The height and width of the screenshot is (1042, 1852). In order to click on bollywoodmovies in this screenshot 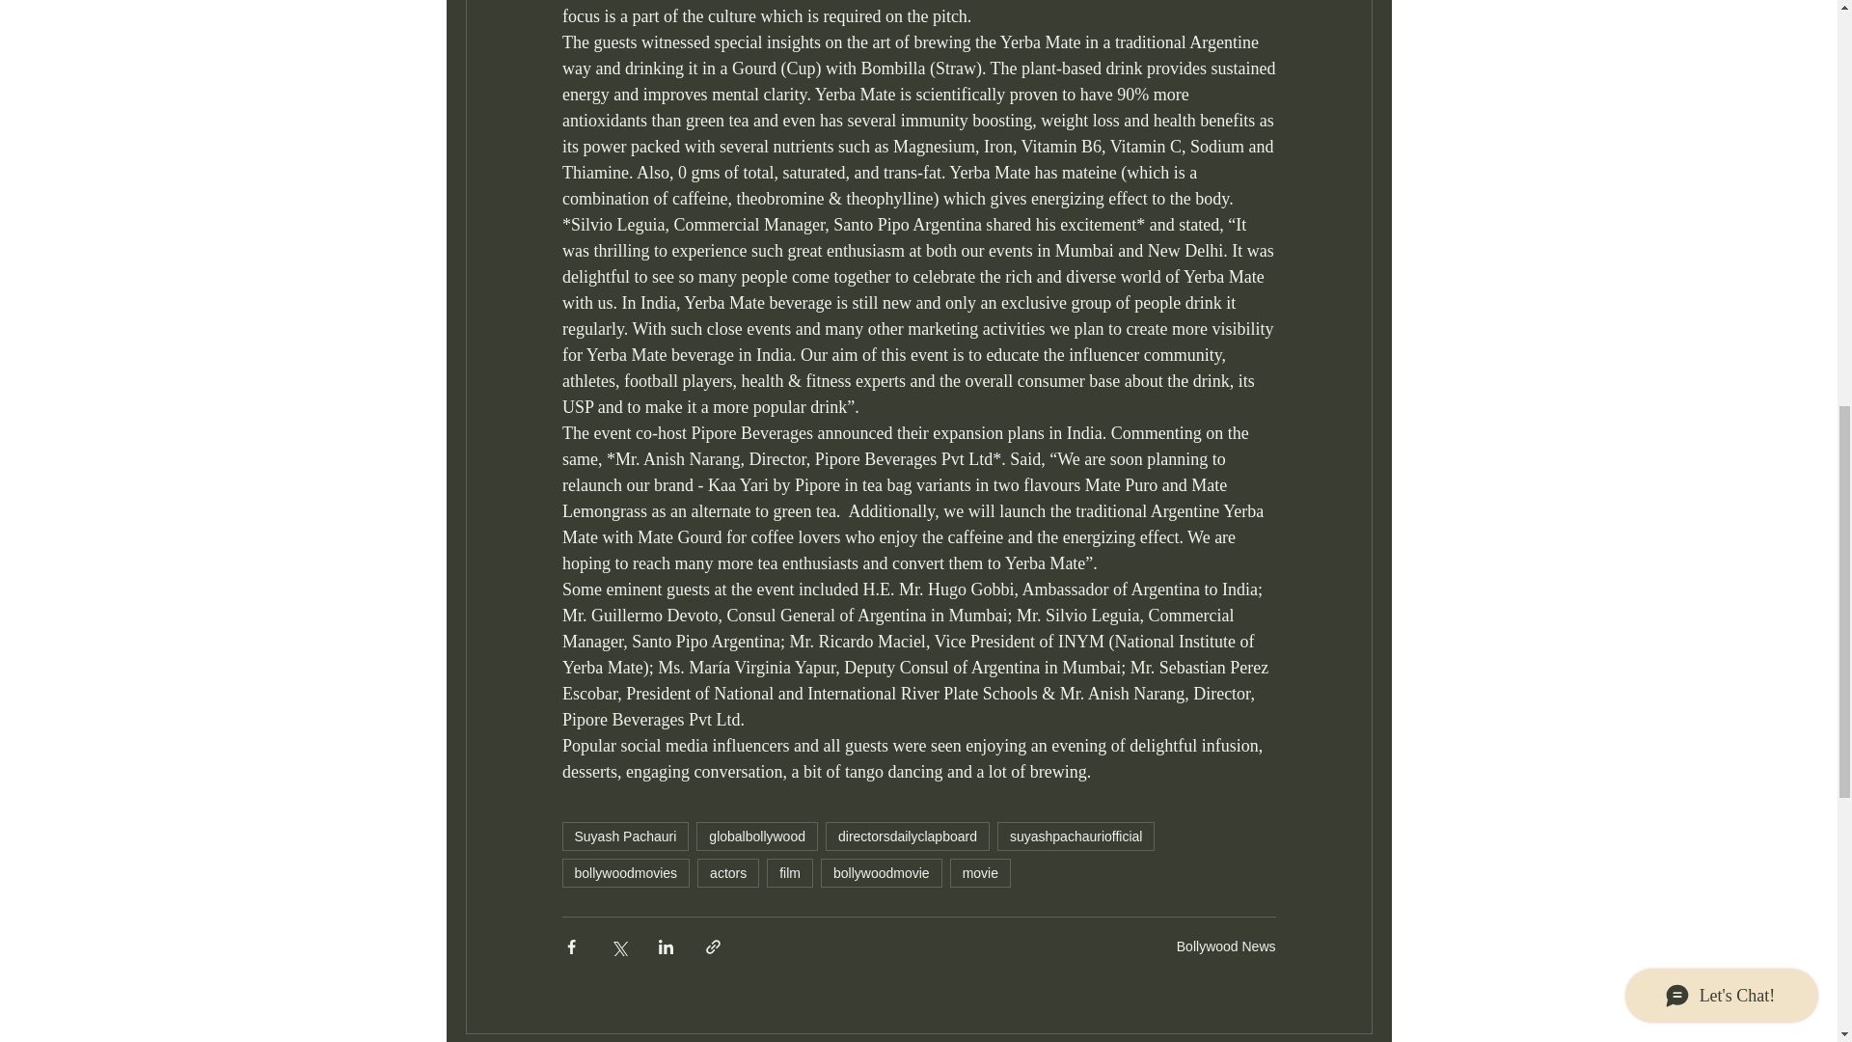, I will do `click(625, 872)`.